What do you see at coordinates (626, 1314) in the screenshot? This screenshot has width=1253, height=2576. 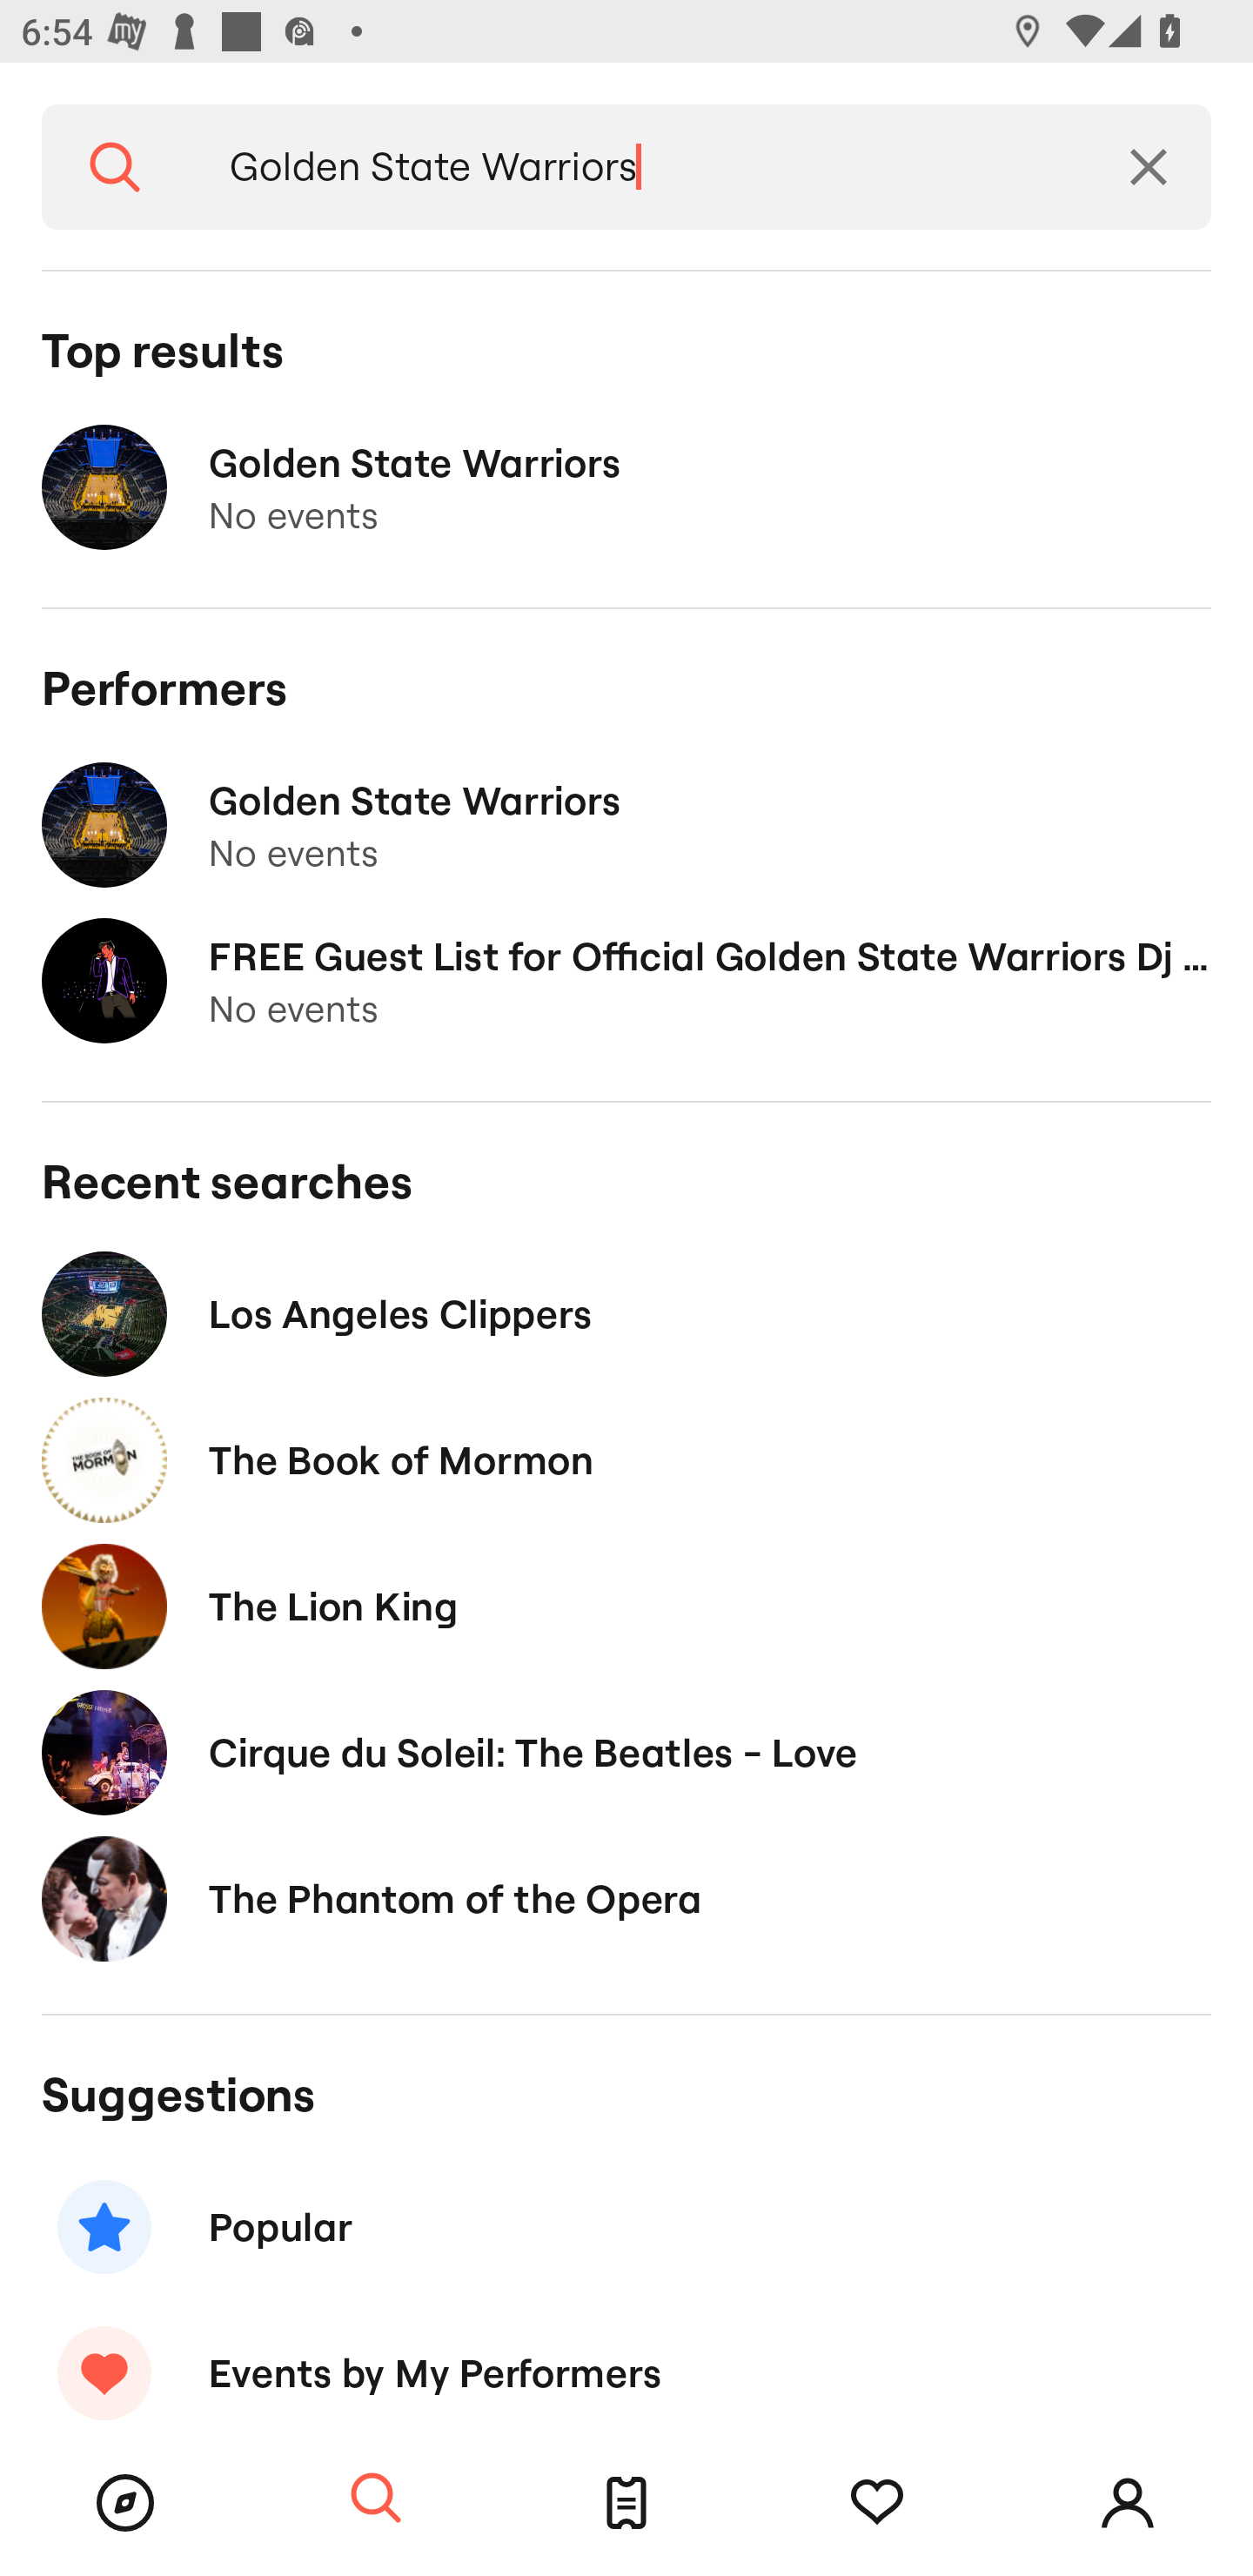 I see `Los Angeles Clippers` at bounding box center [626, 1314].